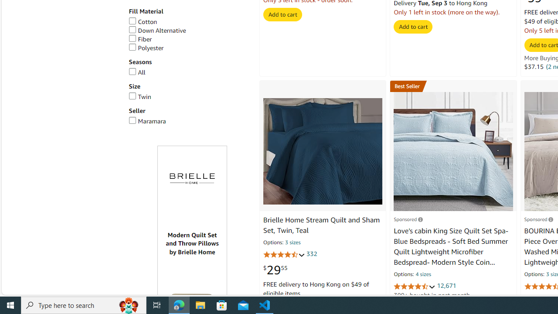  I want to click on Go back to filtering menu, so click(37, 290).